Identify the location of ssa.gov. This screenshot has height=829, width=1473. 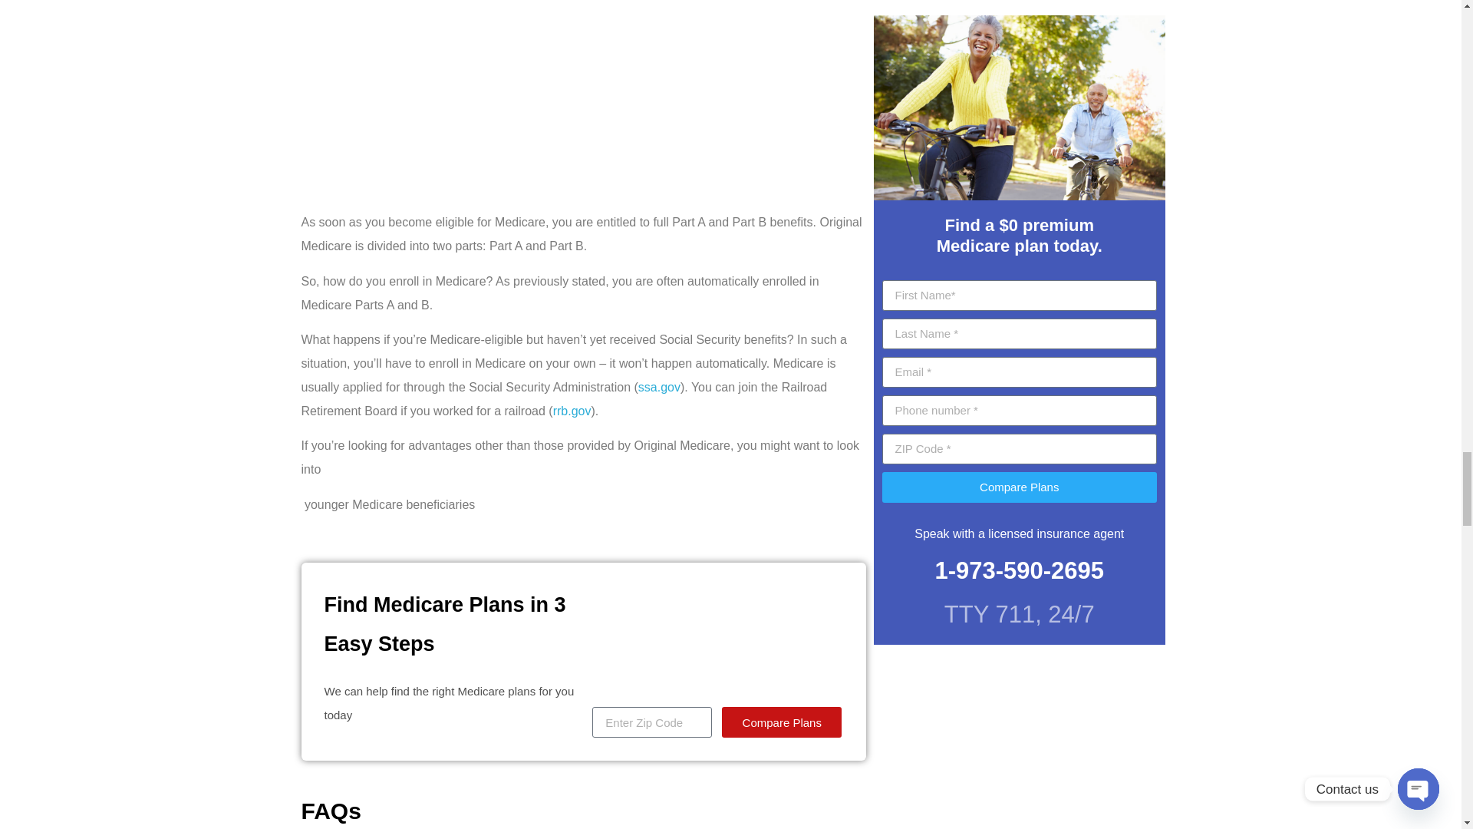
(659, 387).